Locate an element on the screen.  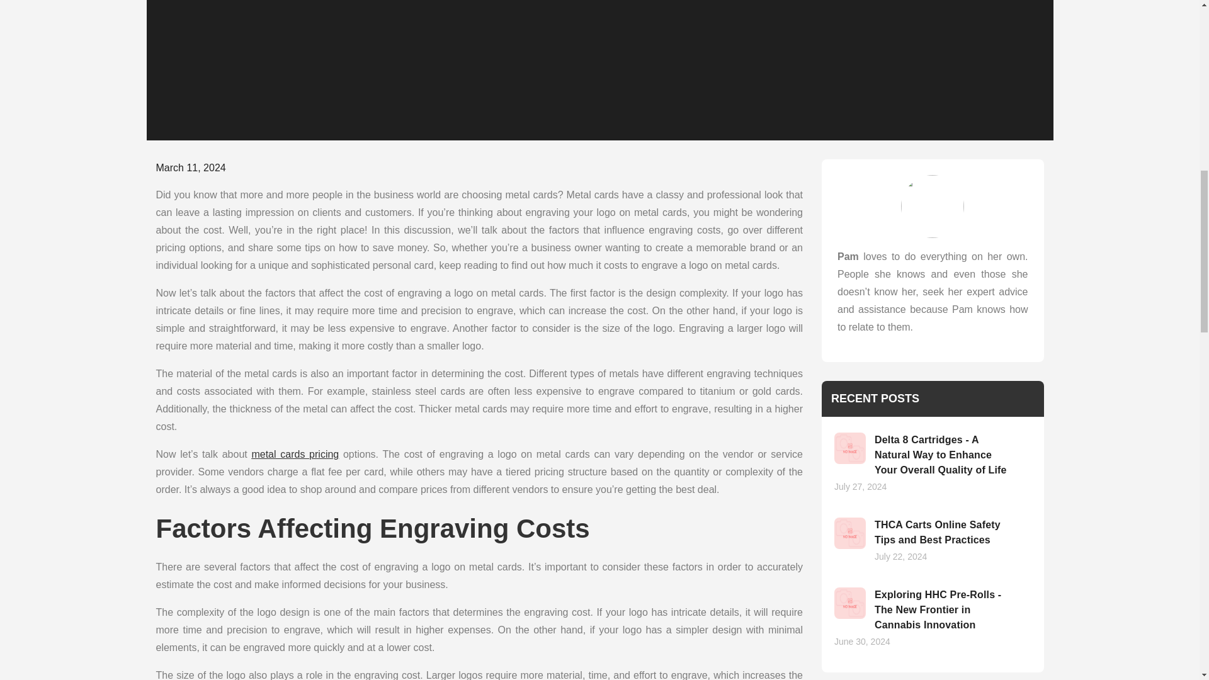
July 27, 2024 is located at coordinates (860, 486).